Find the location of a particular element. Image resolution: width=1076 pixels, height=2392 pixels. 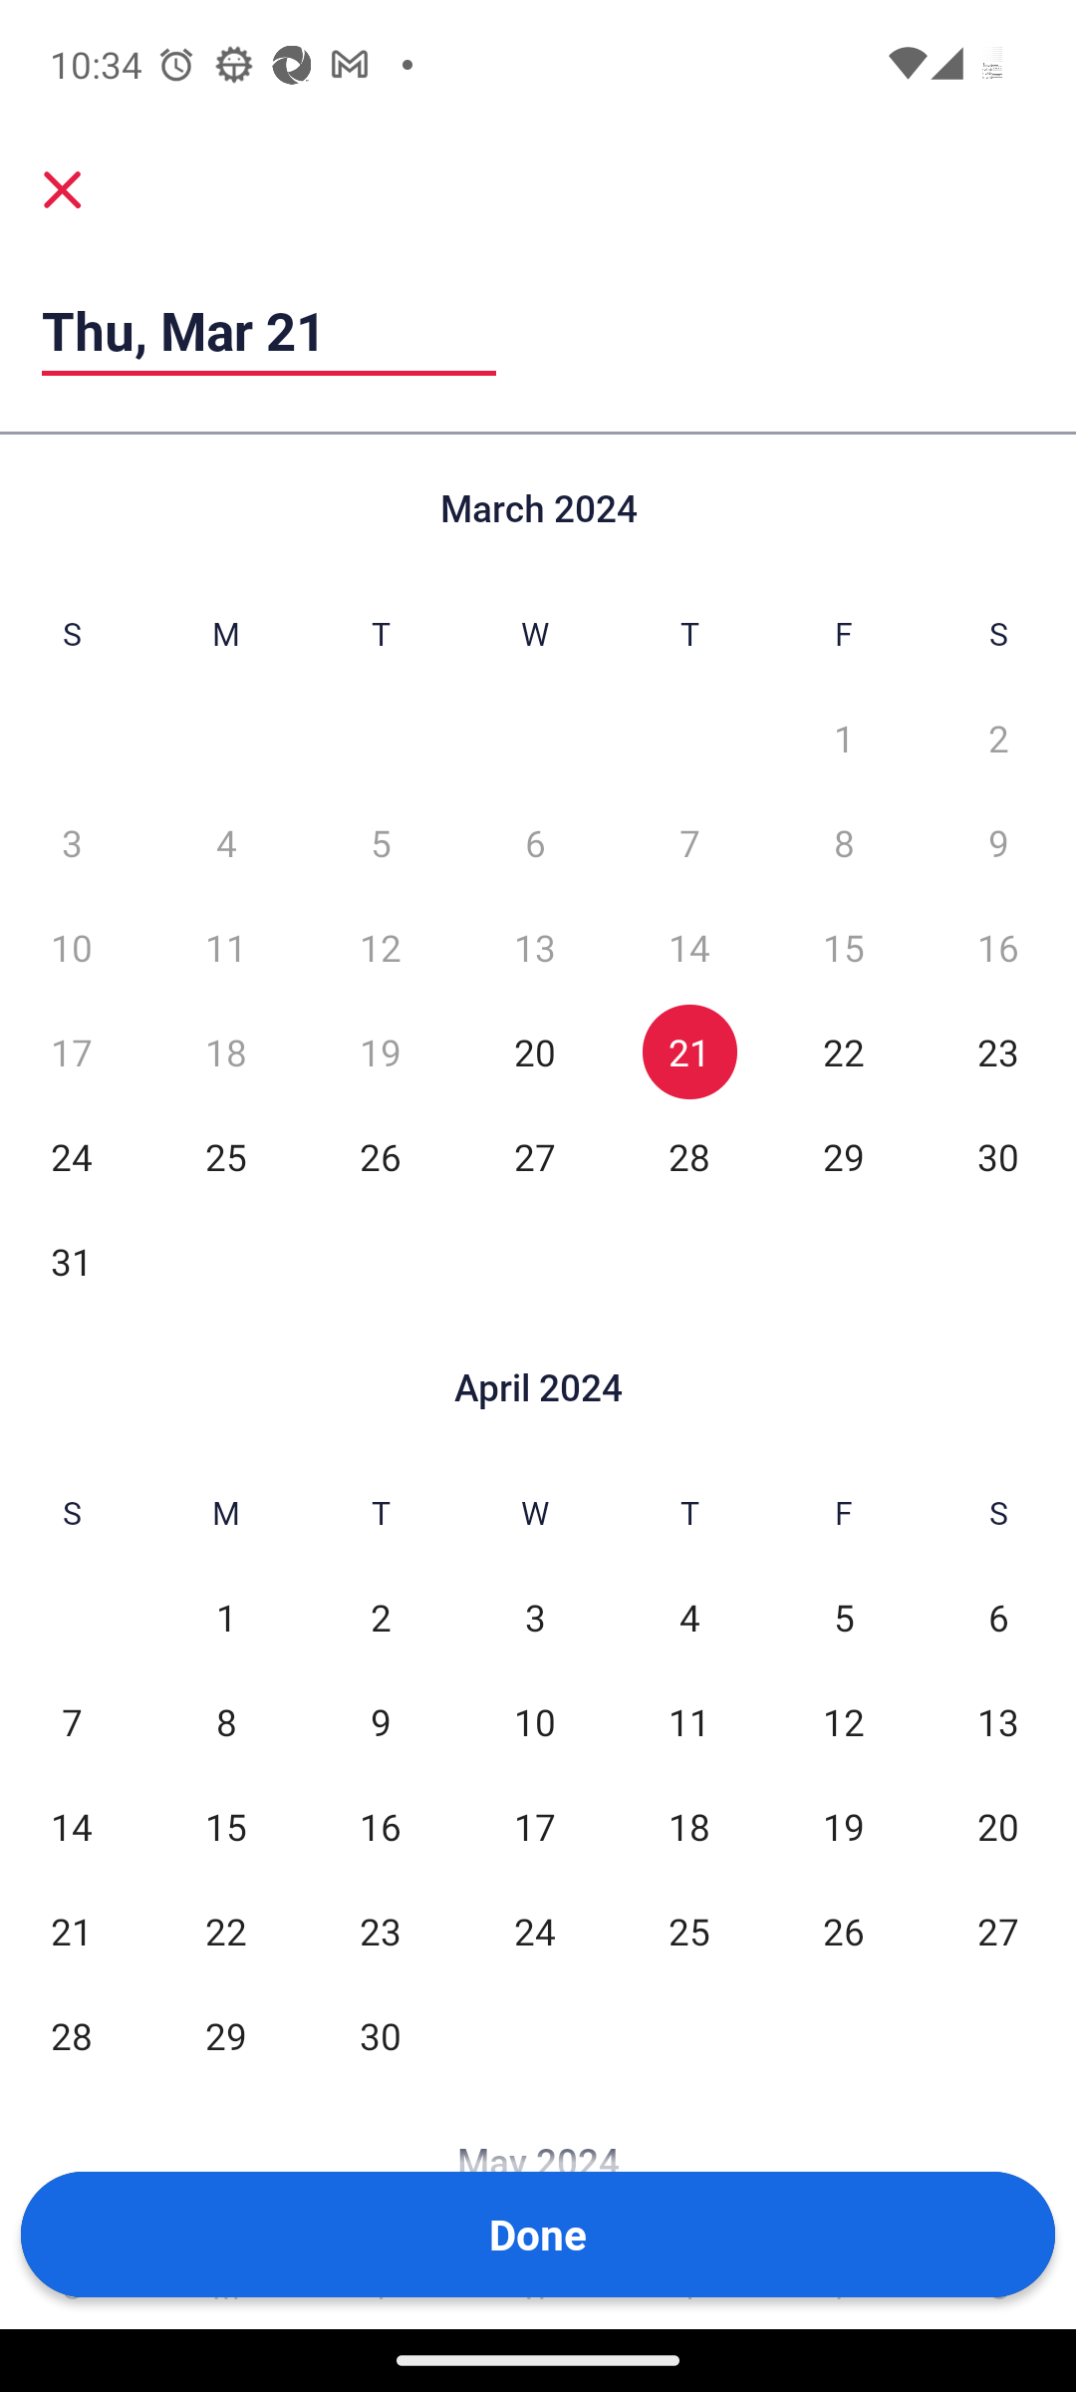

22 Mon, Apr 22, Not Selected is located at coordinates (225, 1930).